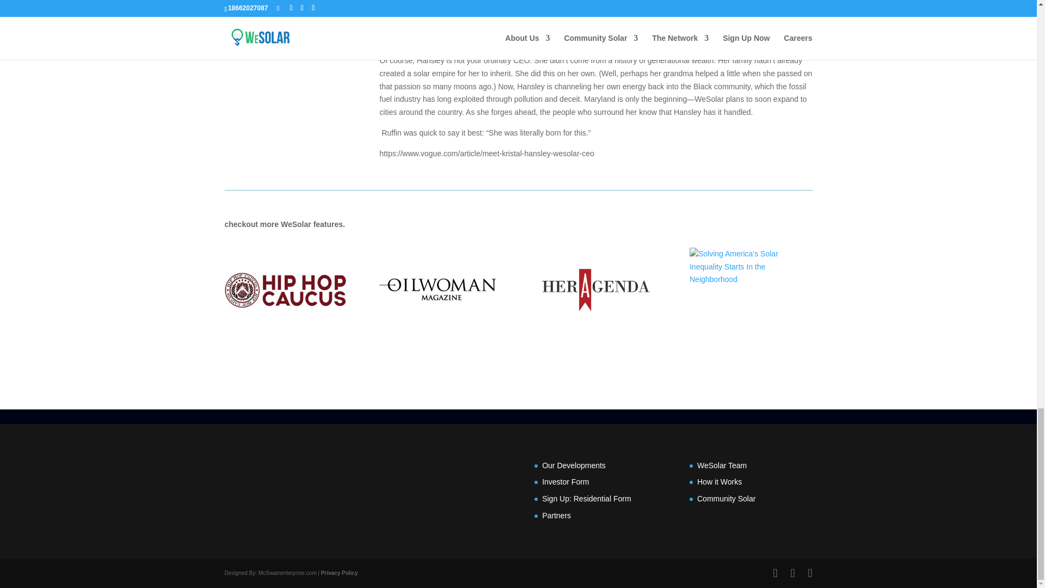 Image resolution: width=1045 pixels, height=588 pixels. I want to click on Sign Up: Residential Form, so click(587, 499).